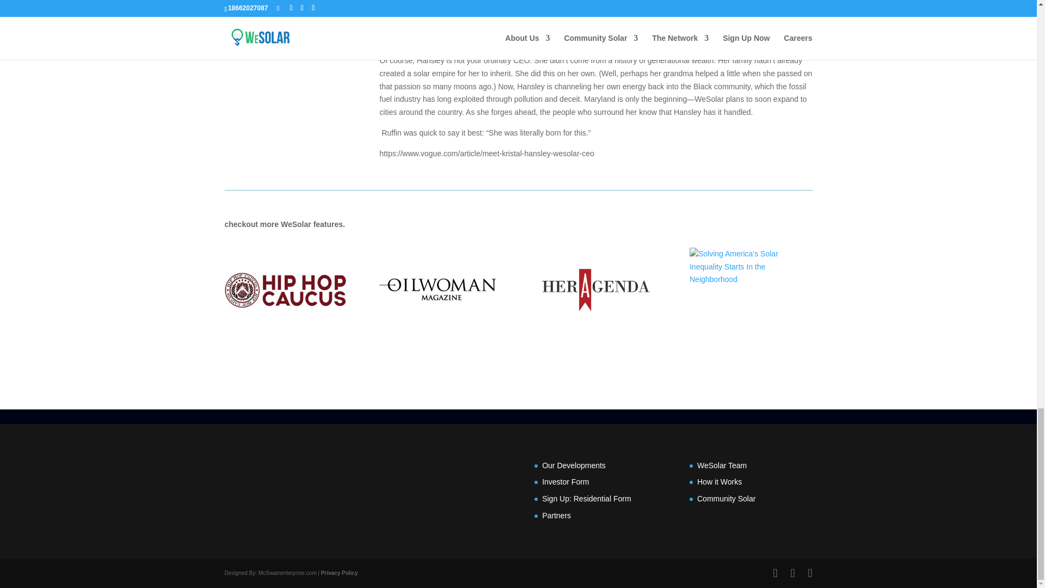 Image resolution: width=1045 pixels, height=588 pixels. I want to click on Sign Up: Residential Form, so click(587, 499).